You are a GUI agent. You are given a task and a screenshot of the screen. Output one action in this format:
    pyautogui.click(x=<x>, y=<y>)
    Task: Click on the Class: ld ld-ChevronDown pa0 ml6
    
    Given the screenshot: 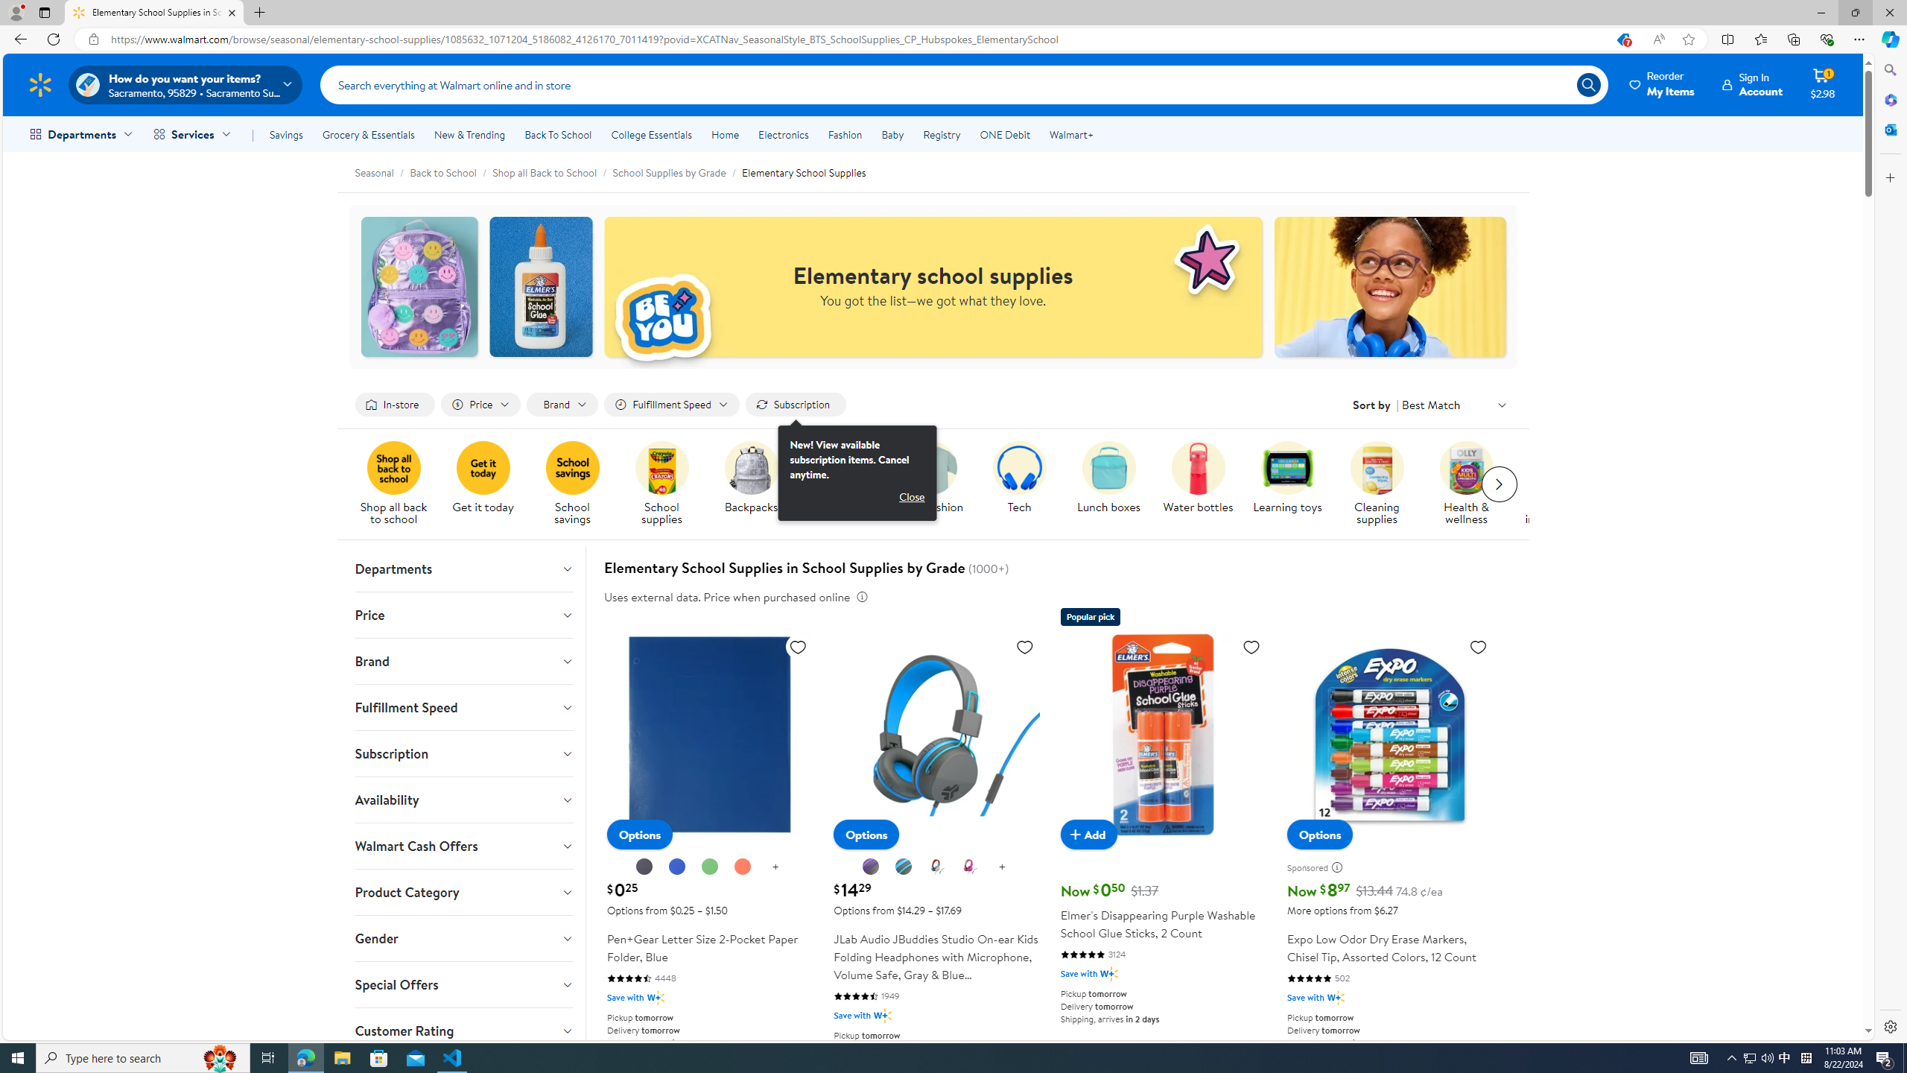 What is the action you would take?
    pyautogui.click(x=1502, y=405)
    